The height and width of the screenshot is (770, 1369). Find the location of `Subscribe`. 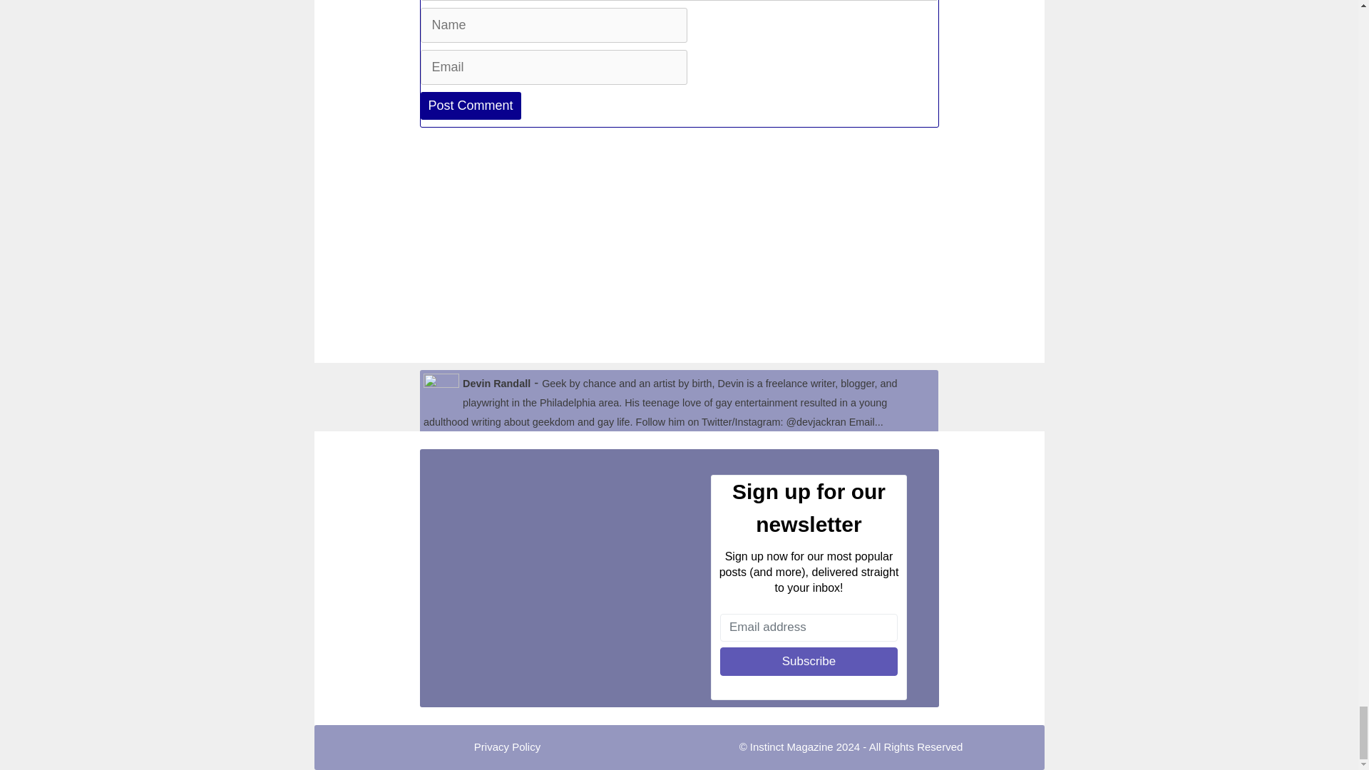

Subscribe is located at coordinates (809, 662).